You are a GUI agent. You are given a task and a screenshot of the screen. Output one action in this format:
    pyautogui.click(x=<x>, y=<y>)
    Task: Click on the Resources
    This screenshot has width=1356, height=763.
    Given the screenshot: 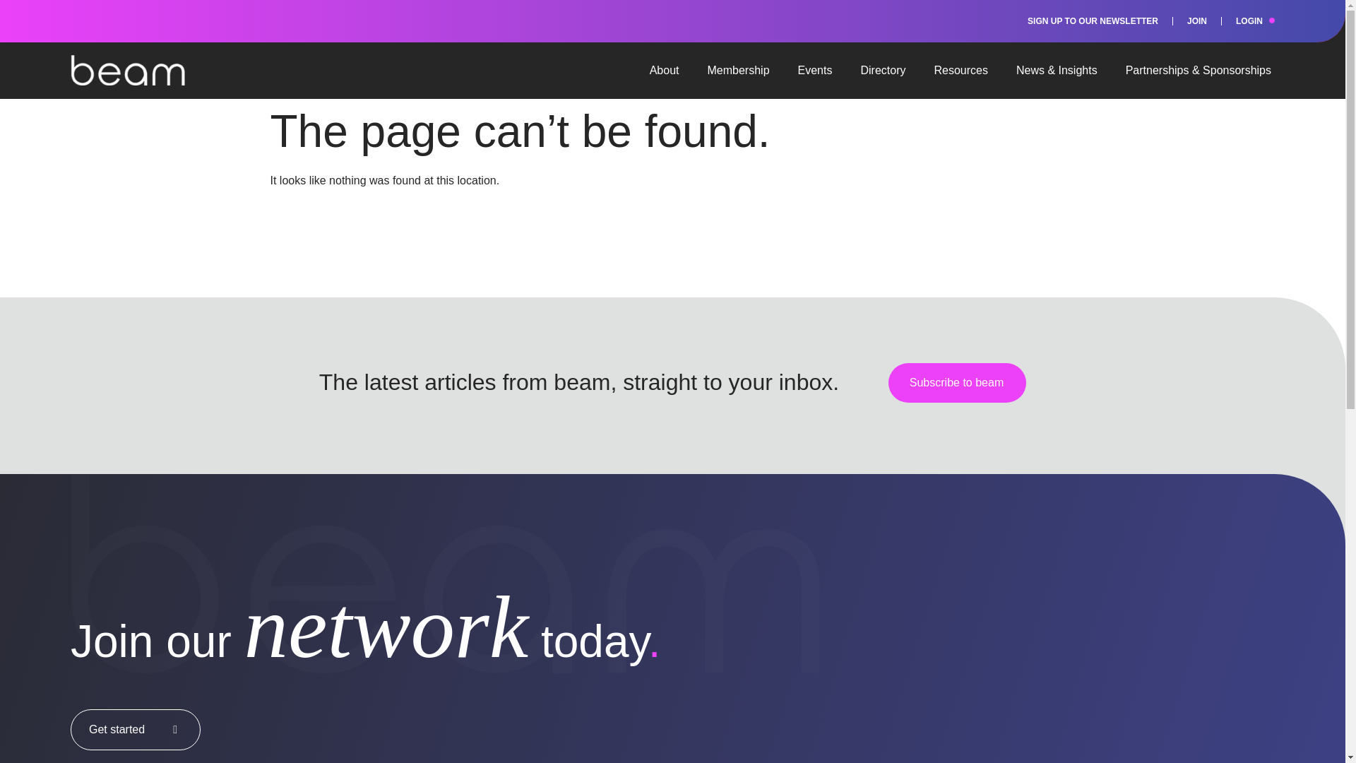 What is the action you would take?
    pyautogui.click(x=961, y=71)
    